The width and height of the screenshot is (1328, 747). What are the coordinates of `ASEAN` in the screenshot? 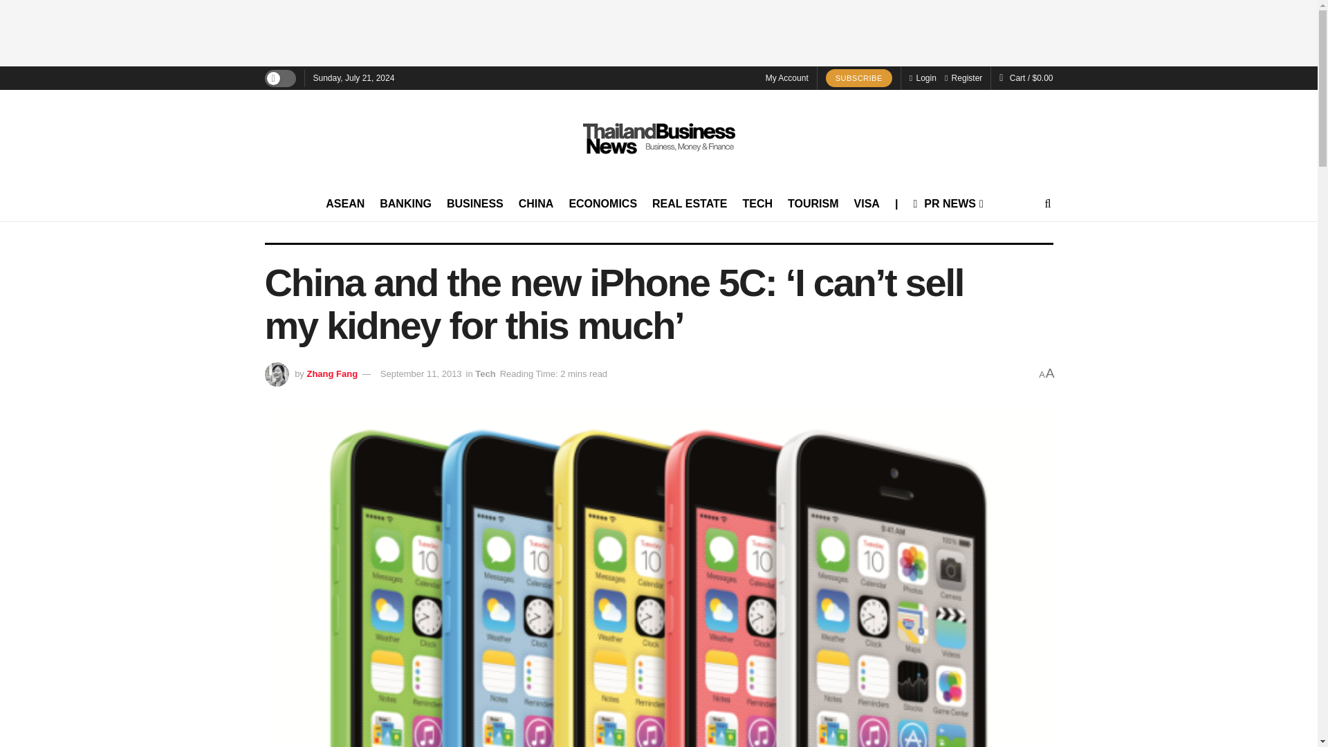 It's located at (344, 203).